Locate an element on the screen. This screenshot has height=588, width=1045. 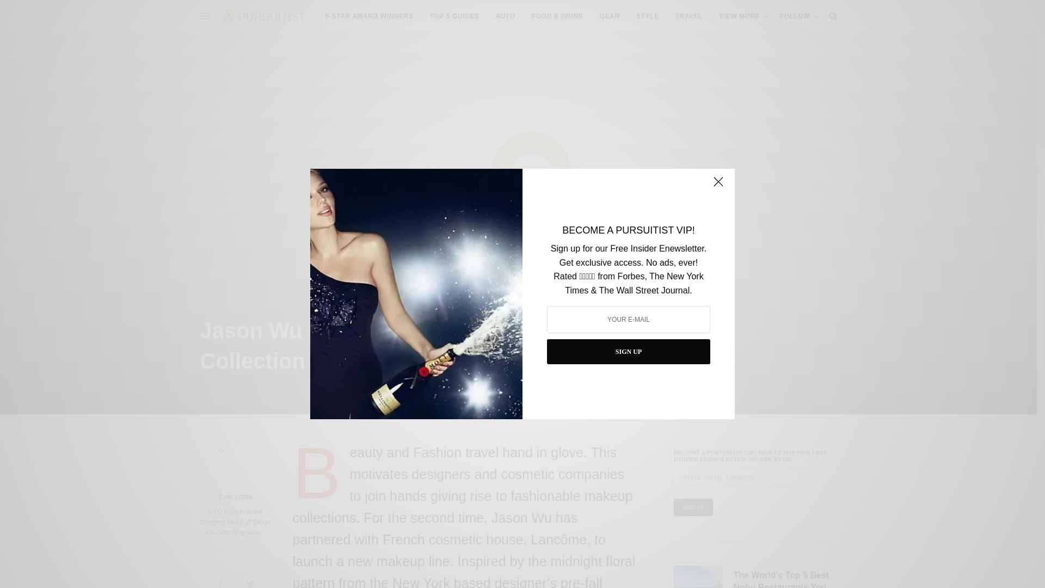
JOAN STERN is located at coordinates (235, 498).